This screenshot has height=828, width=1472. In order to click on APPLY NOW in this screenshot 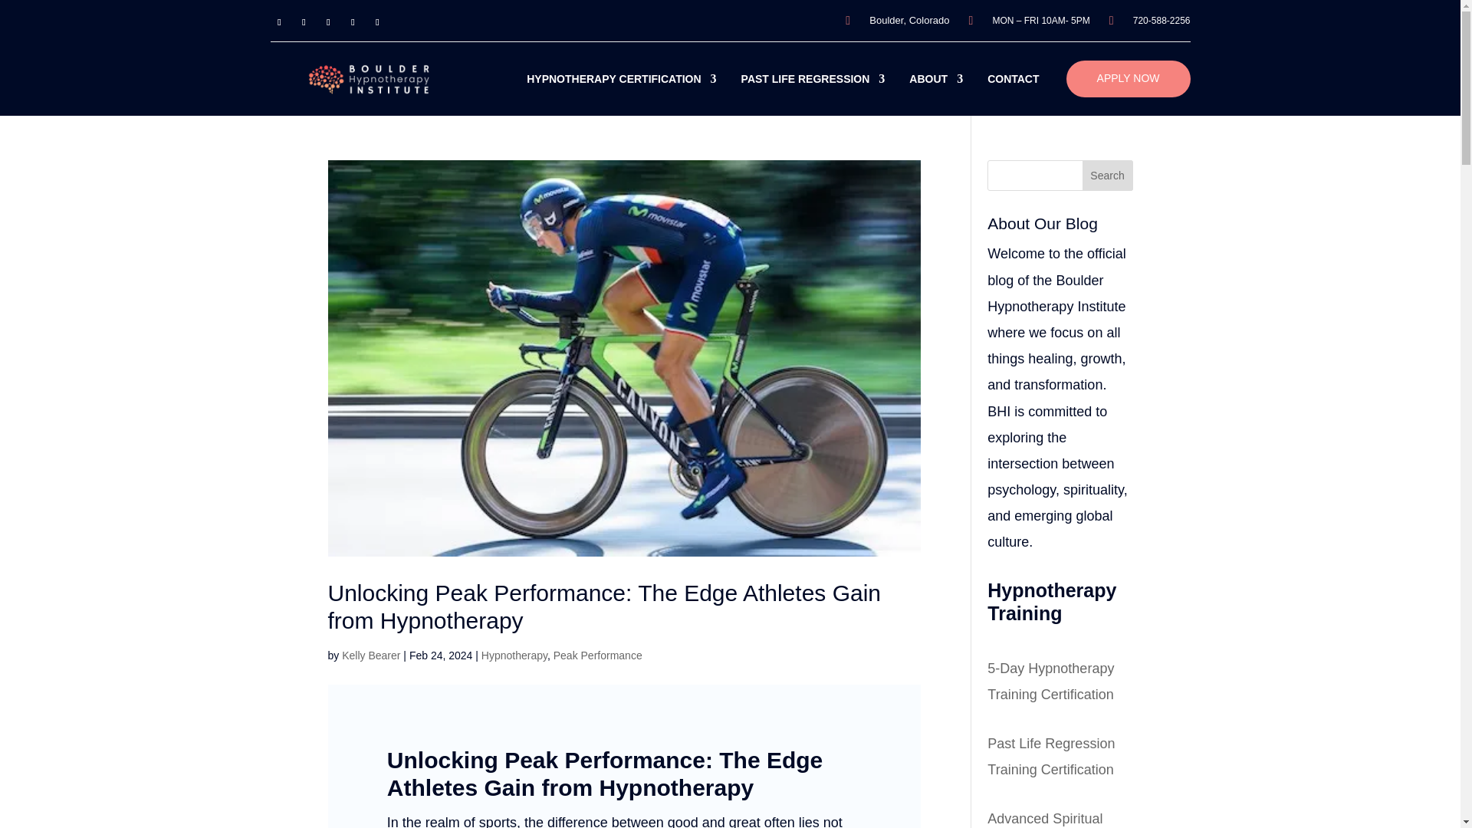, I will do `click(1129, 78)`.